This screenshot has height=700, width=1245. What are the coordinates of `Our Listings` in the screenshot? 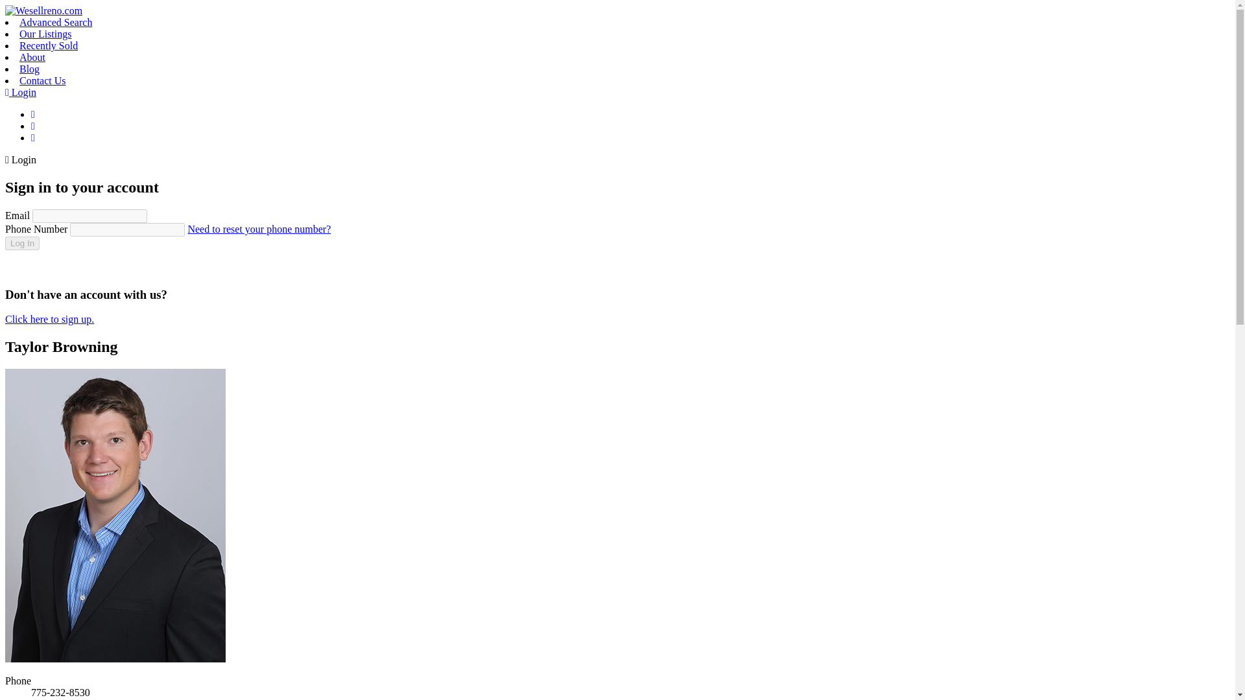 It's located at (45, 34).